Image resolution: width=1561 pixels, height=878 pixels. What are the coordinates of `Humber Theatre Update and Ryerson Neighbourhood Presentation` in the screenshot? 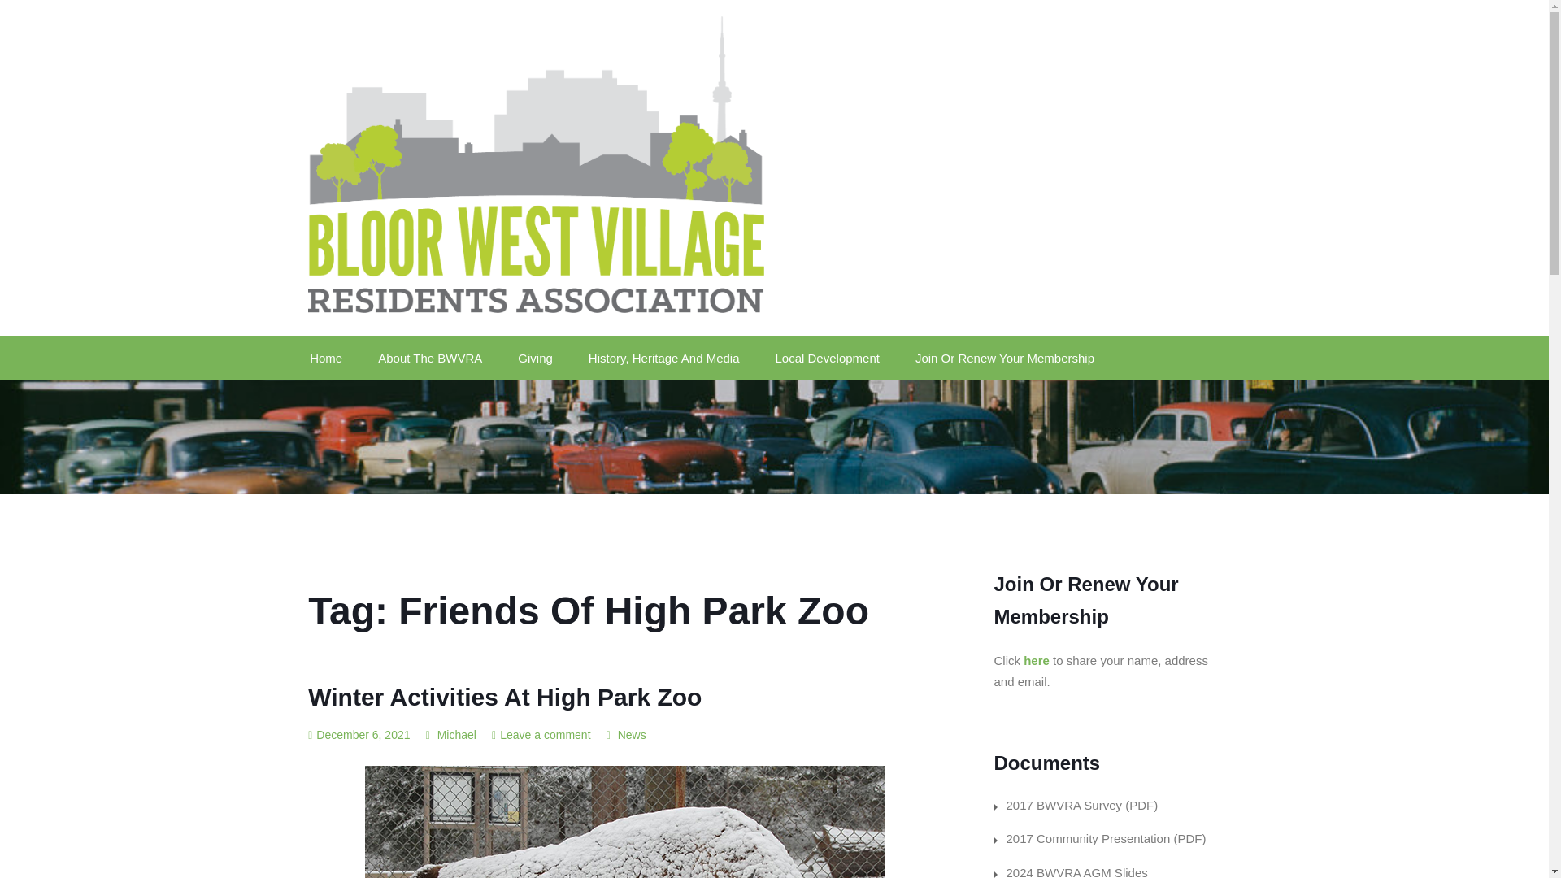 It's located at (1105, 838).